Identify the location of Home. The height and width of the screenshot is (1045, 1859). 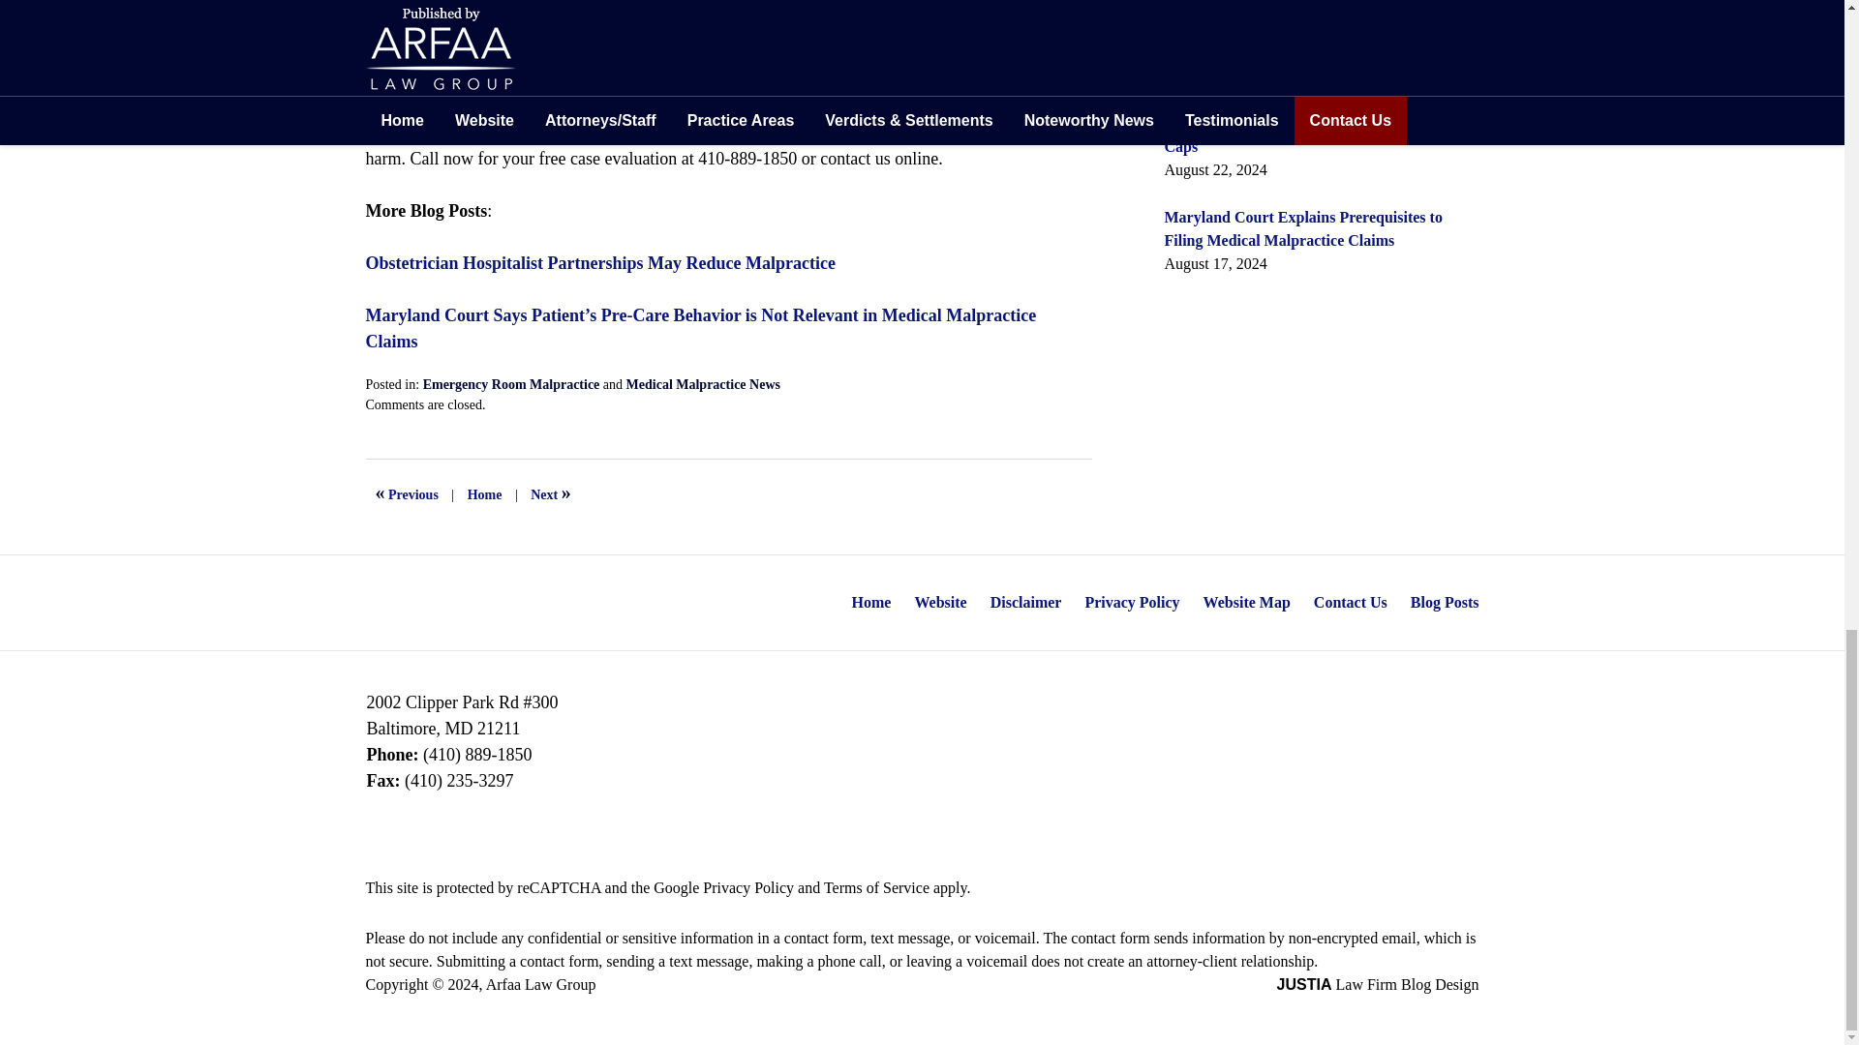
(484, 495).